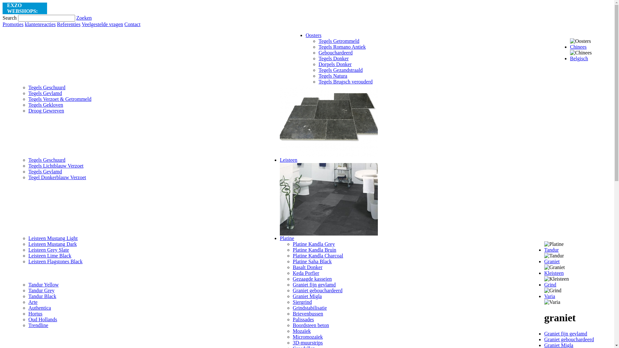 The width and height of the screenshot is (619, 348). What do you see at coordinates (45, 171) in the screenshot?
I see `Tegels Gevlamd` at bounding box center [45, 171].